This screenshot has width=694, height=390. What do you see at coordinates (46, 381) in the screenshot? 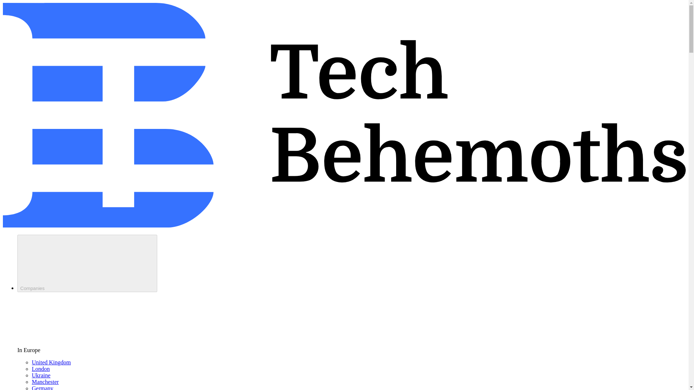
I see `Manchester` at bounding box center [46, 381].